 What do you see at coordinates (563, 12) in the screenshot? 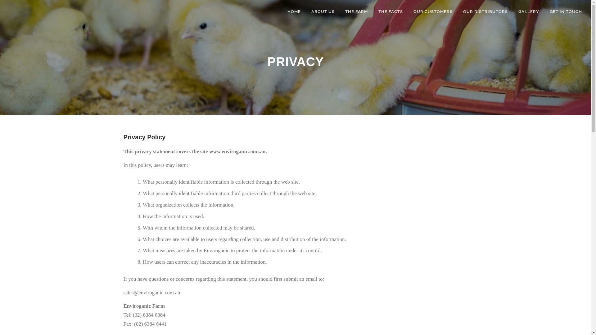
I see `GET IN TOUCH` at bounding box center [563, 12].